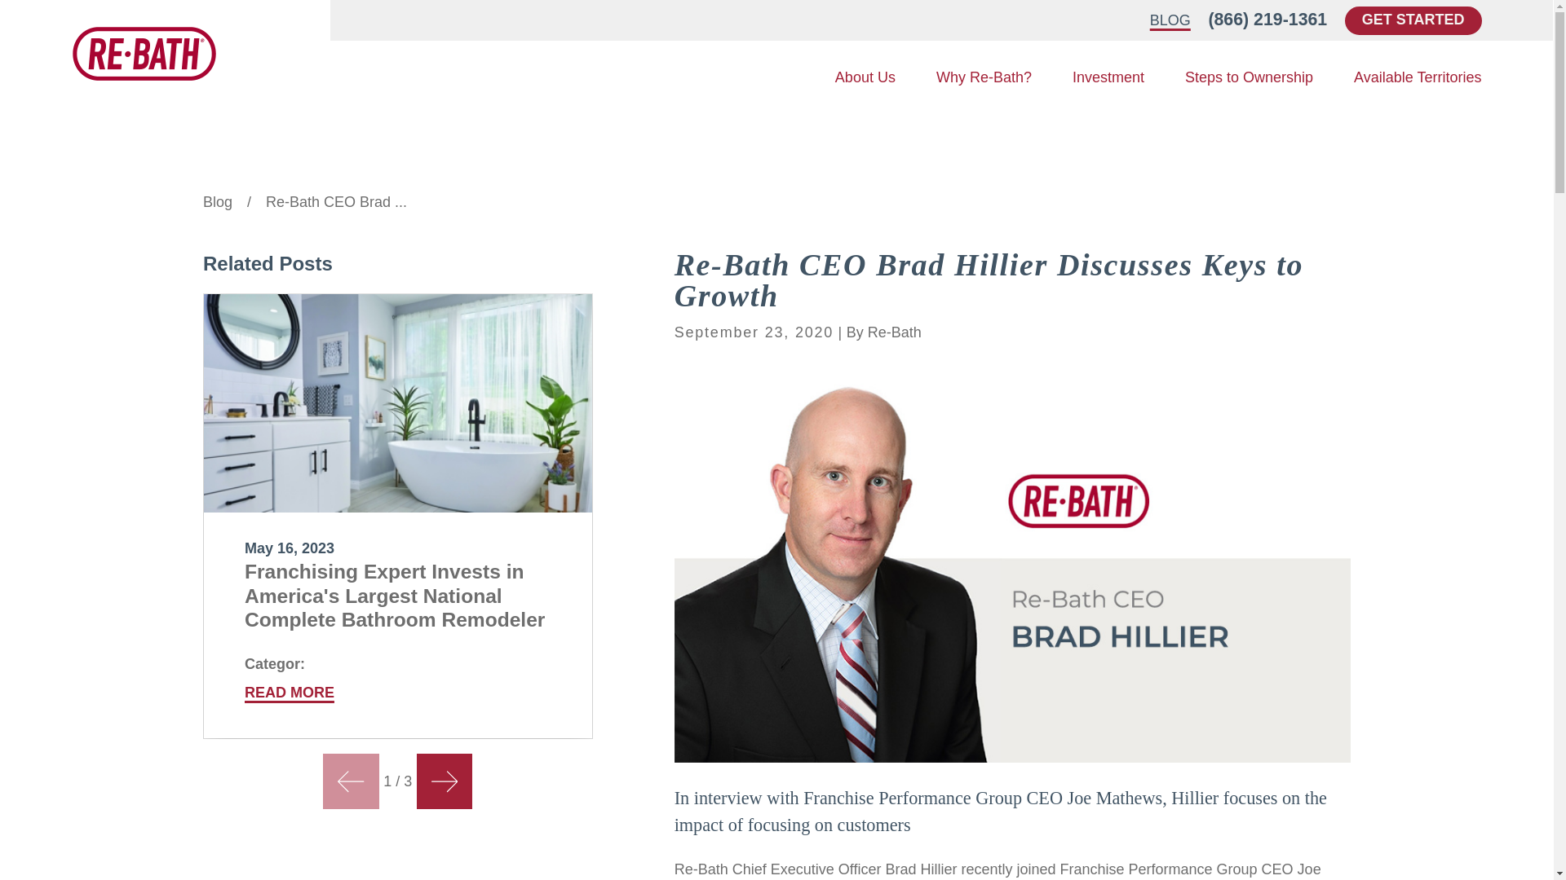 The width and height of the screenshot is (1566, 880). Describe the element at coordinates (351, 781) in the screenshot. I see `View previous item` at that location.